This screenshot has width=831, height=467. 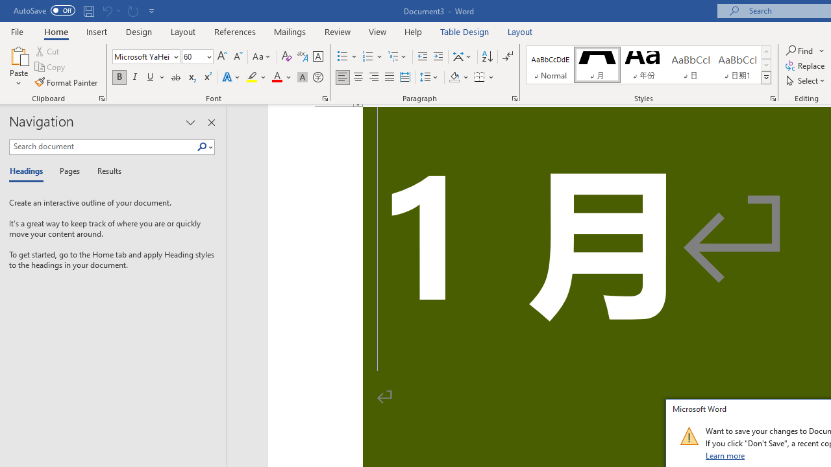 What do you see at coordinates (132, 10) in the screenshot?
I see `Can't Repeat` at bounding box center [132, 10].